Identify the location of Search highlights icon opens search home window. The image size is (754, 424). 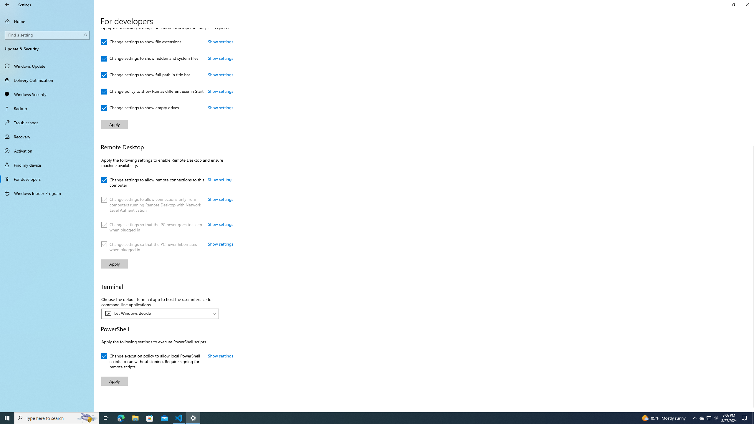
(87, 418).